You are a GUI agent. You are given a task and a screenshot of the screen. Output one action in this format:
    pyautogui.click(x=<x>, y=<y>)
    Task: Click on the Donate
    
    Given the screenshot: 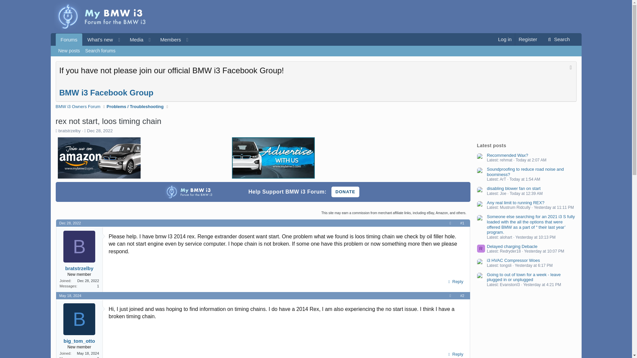 What is the action you would take?
    pyautogui.click(x=106, y=92)
    